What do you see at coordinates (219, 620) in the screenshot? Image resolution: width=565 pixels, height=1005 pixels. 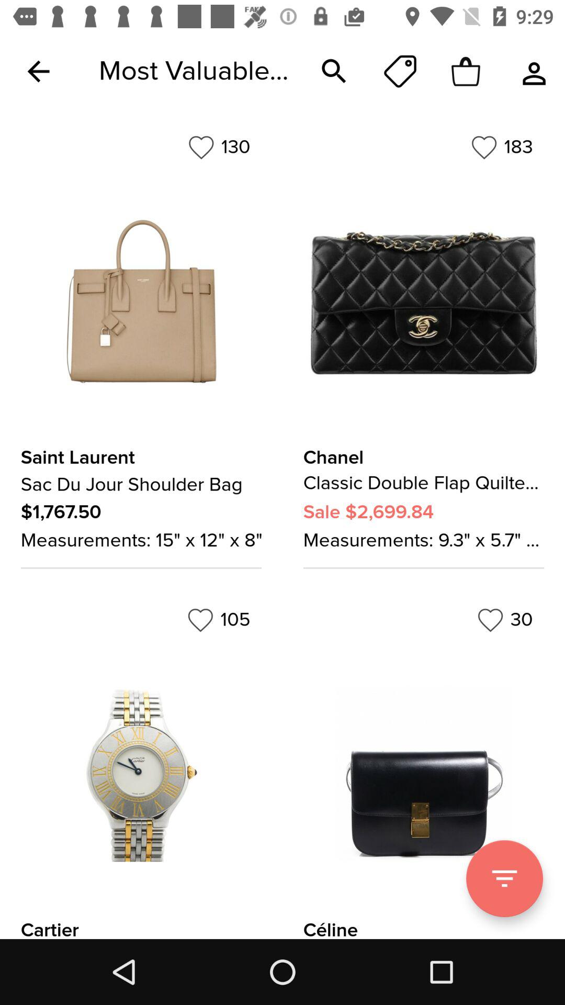 I see `turn on 105 icon` at bounding box center [219, 620].